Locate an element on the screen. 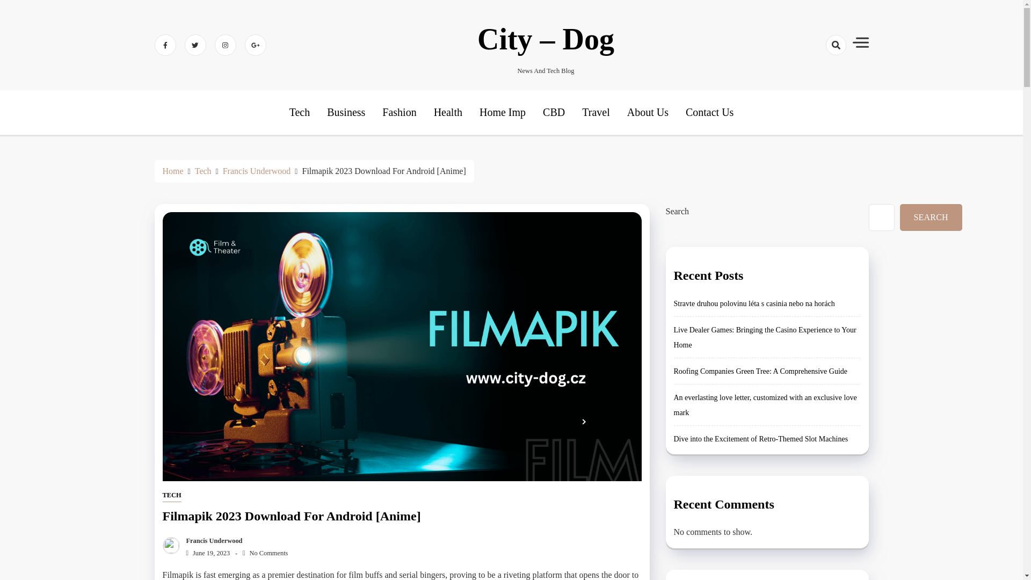 The width and height of the screenshot is (1031, 580). No Comments is located at coordinates (265, 553).